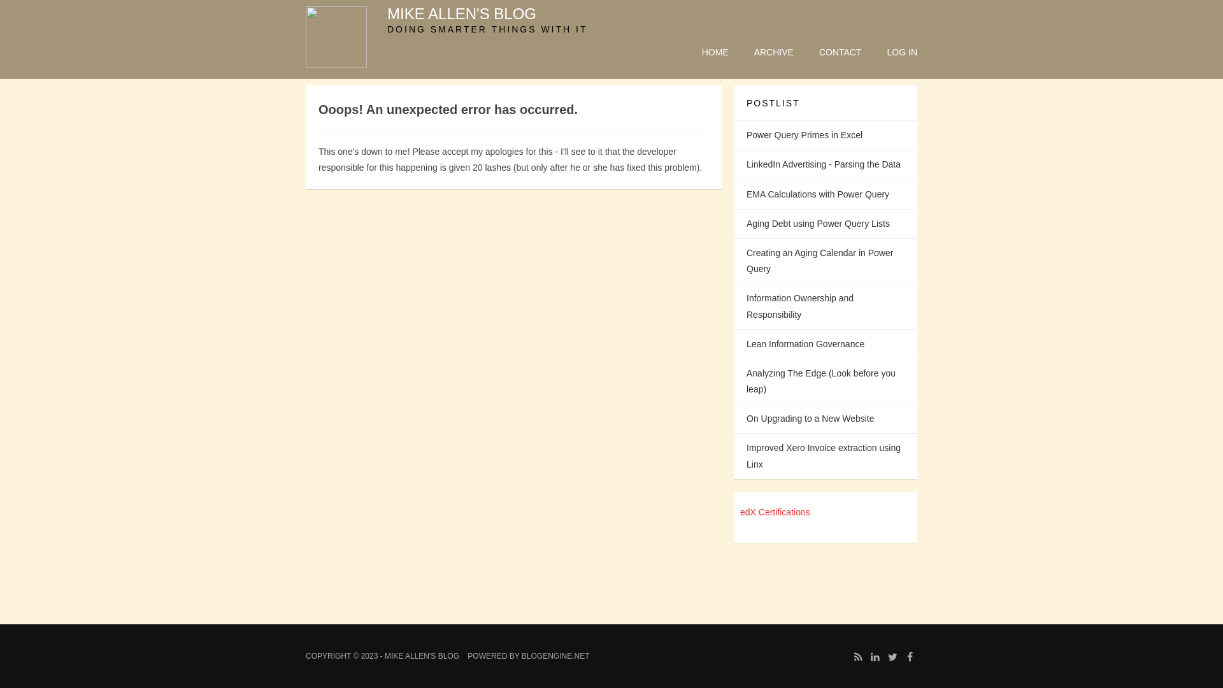 The image size is (1223, 688). I want to click on Improved Xero Invoice extraction using Linx, so click(826, 456).